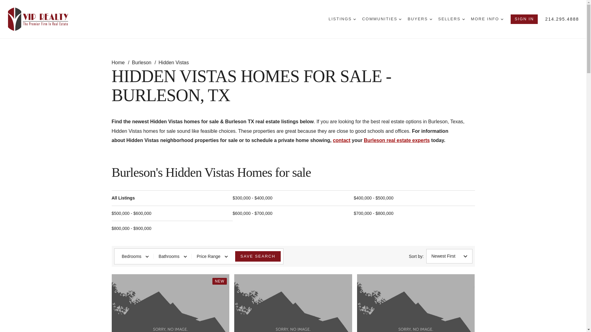 The image size is (591, 332). I want to click on DROPDOWN ARROW, so click(355, 19).